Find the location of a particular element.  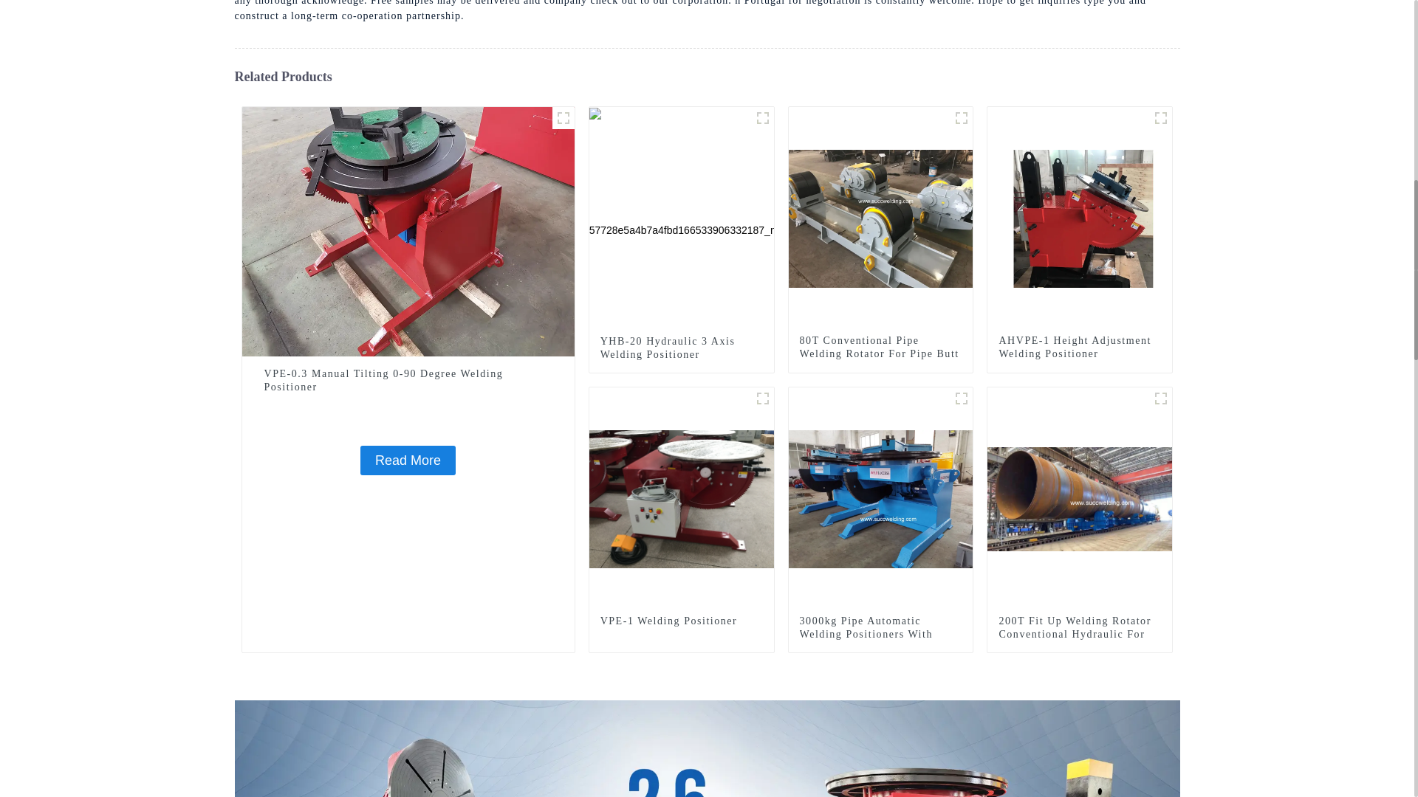

VPE-1 Welding Positioner is located at coordinates (682, 497).